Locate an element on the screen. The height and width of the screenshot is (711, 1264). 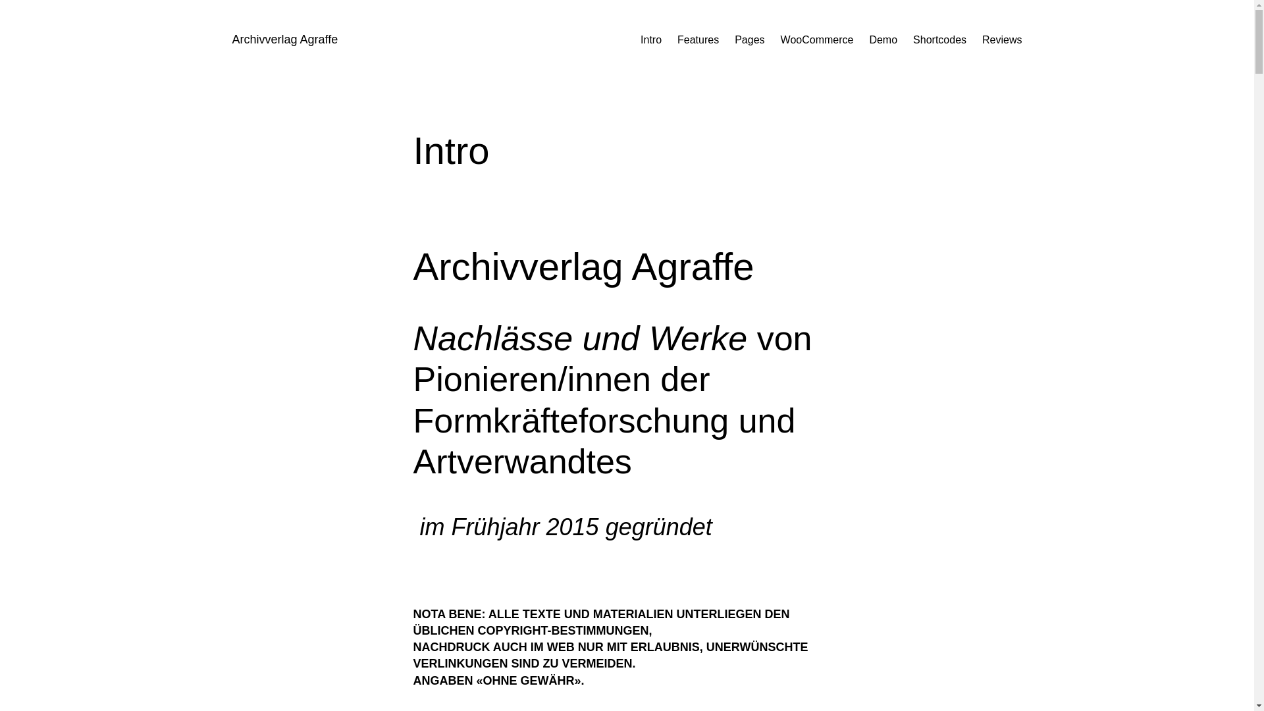
Demo is located at coordinates (883, 40).